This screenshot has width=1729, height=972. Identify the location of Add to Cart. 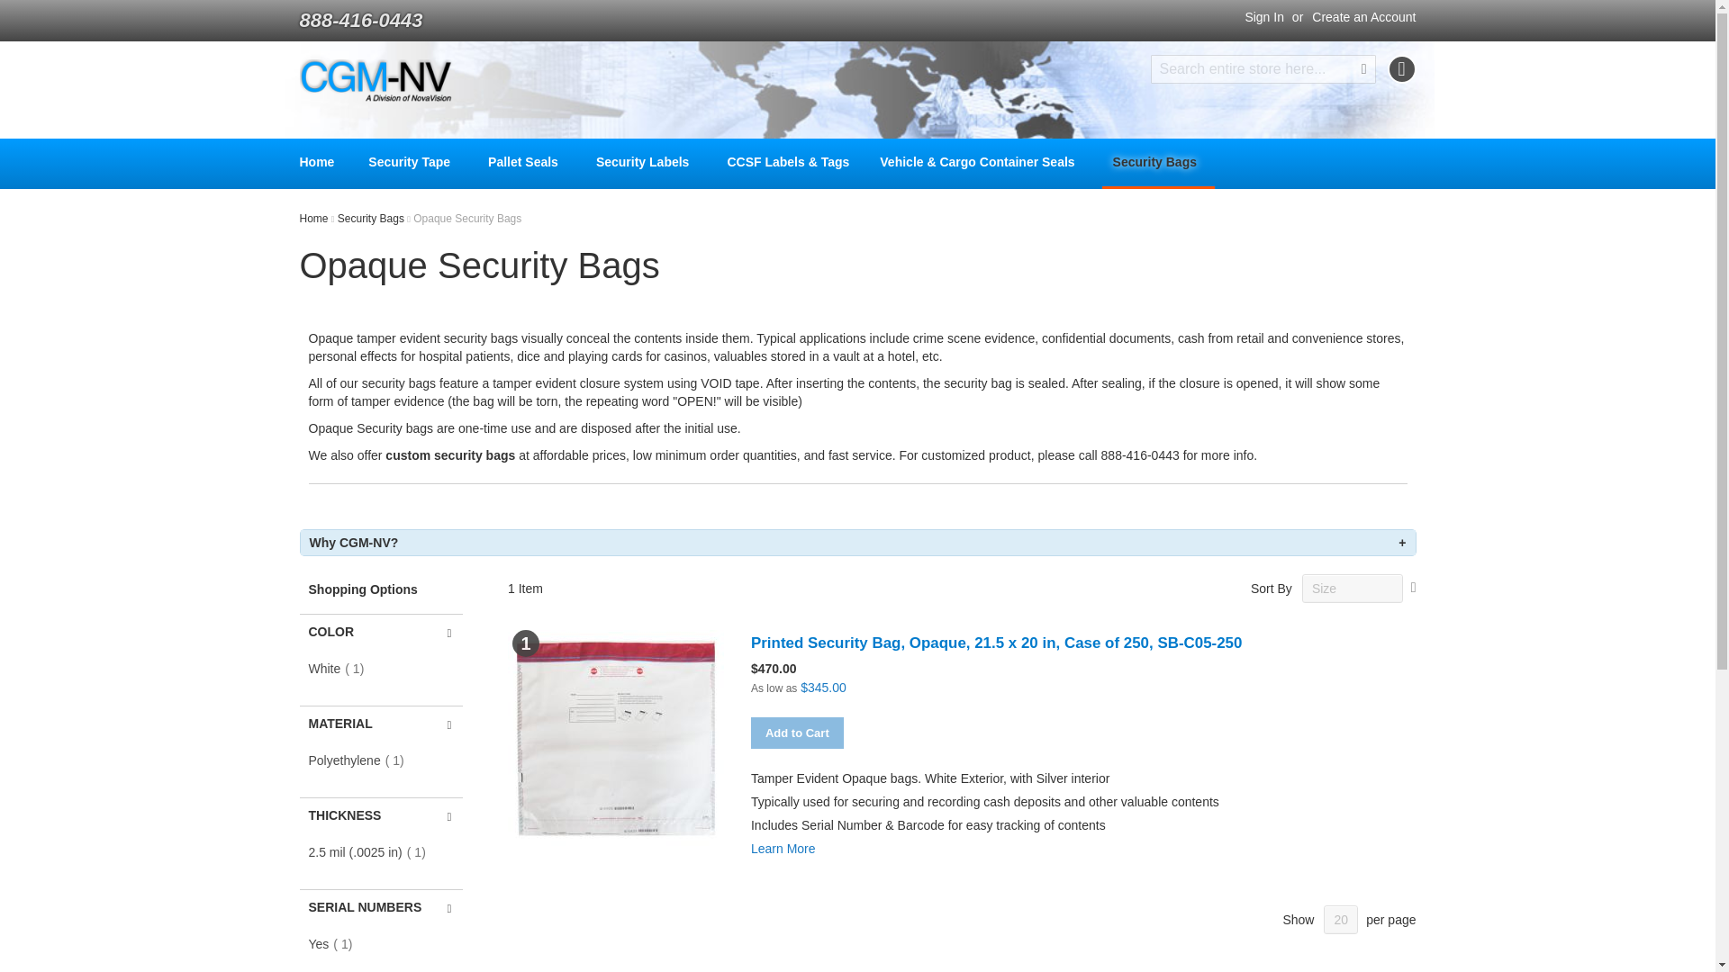
(796, 733).